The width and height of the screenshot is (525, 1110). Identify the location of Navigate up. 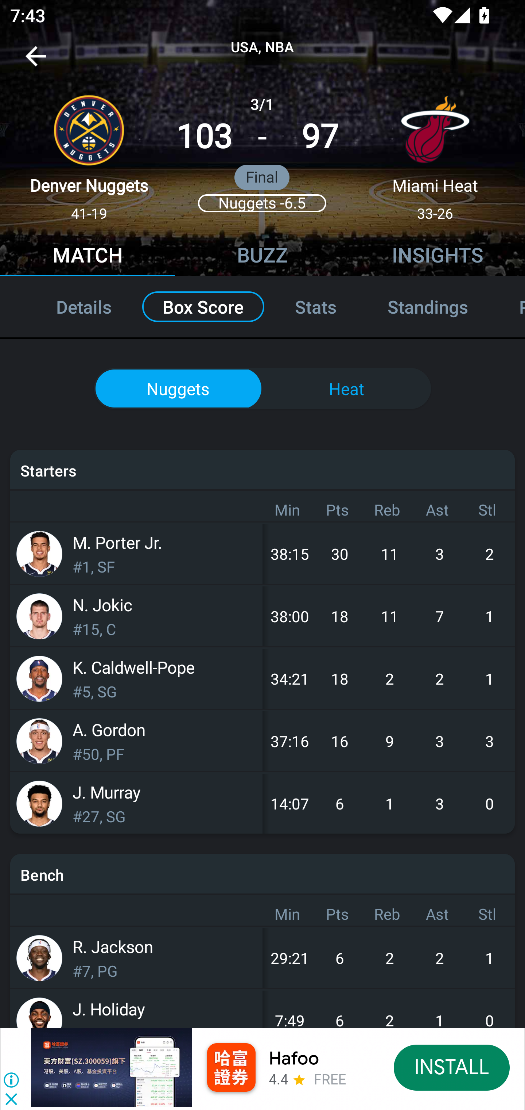
(36, 61).